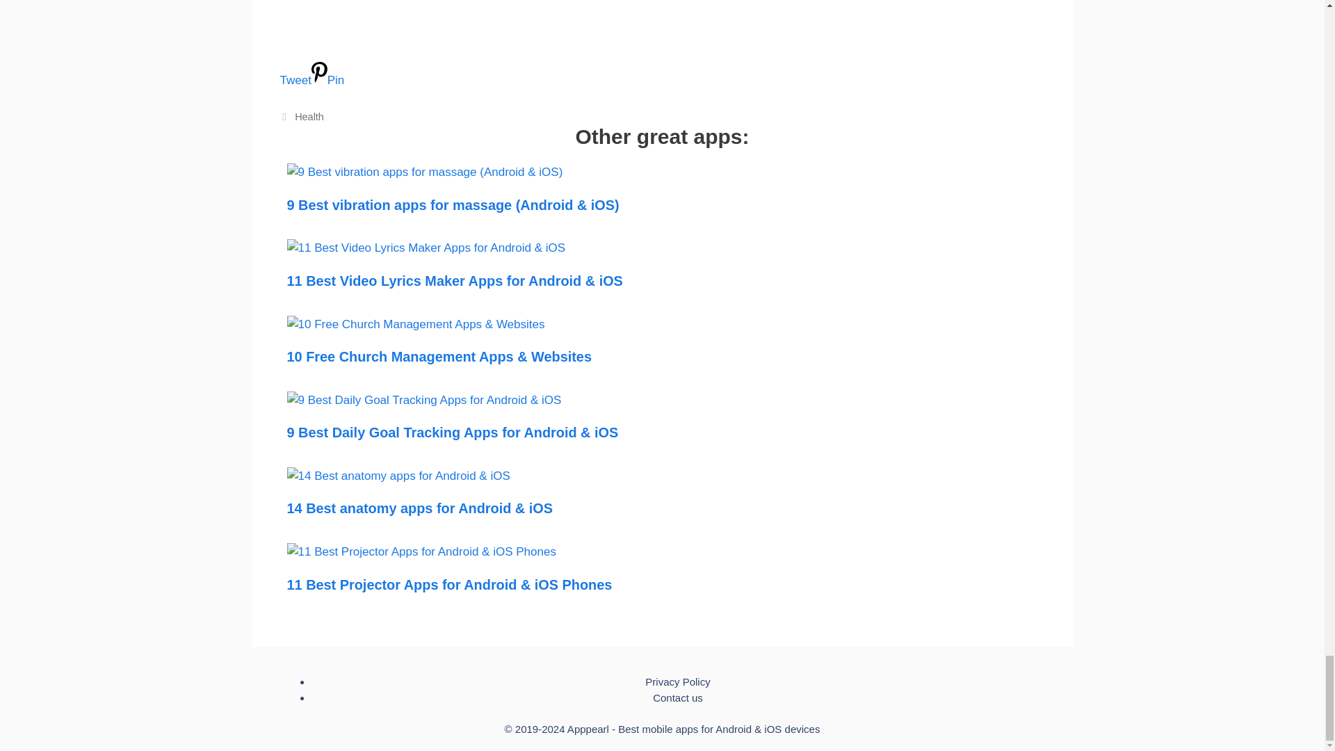 This screenshot has width=1335, height=751. What do you see at coordinates (327, 80) in the screenshot?
I see `Pin` at bounding box center [327, 80].